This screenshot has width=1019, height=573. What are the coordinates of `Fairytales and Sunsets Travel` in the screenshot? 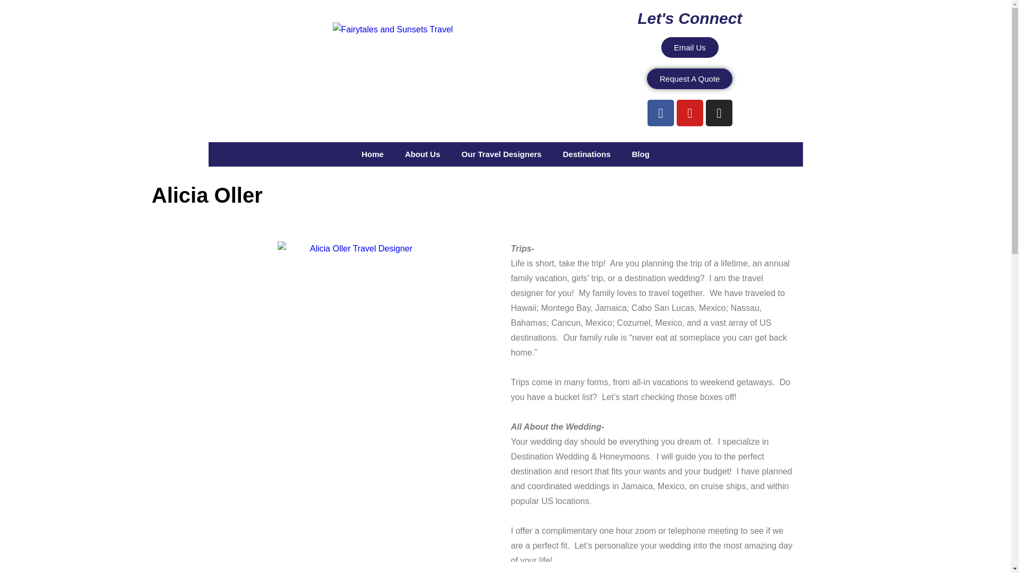 It's located at (393, 30).